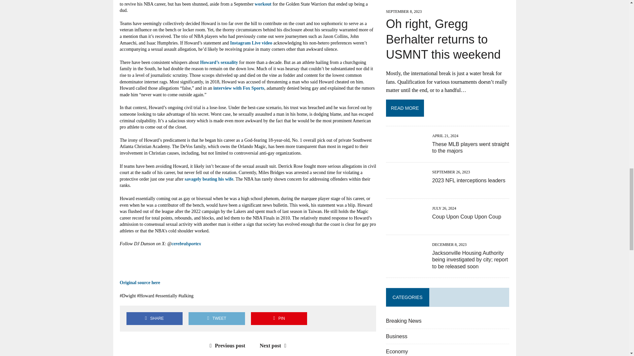  I want to click on Share on Facebook, so click(154, 318).